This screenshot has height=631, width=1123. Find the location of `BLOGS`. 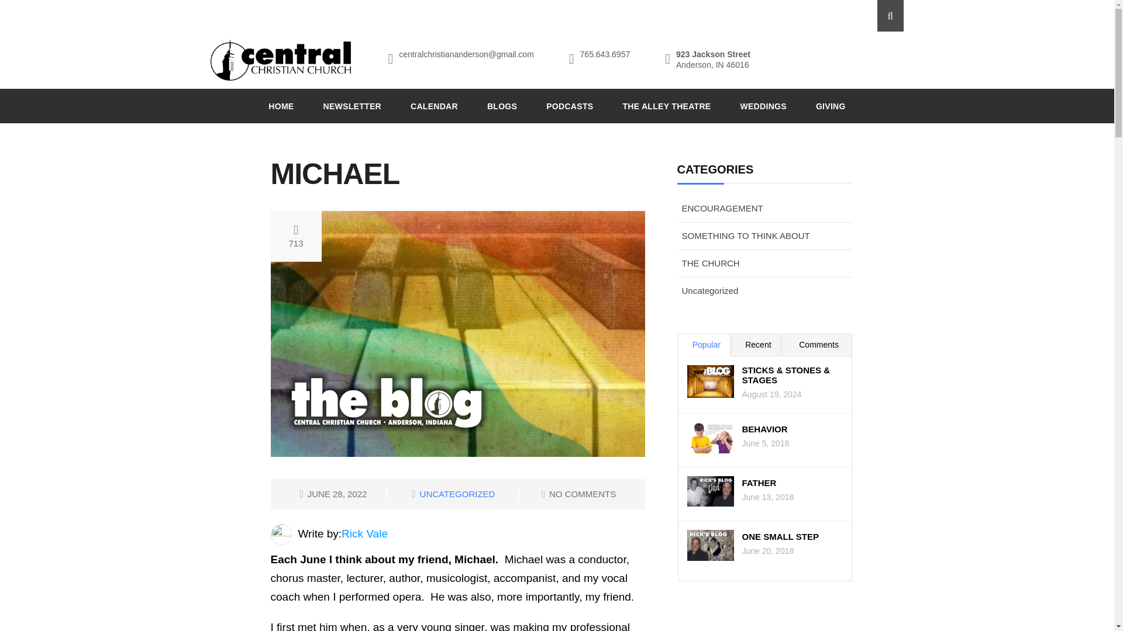

BLOGS is located at coordinates (502, 106).